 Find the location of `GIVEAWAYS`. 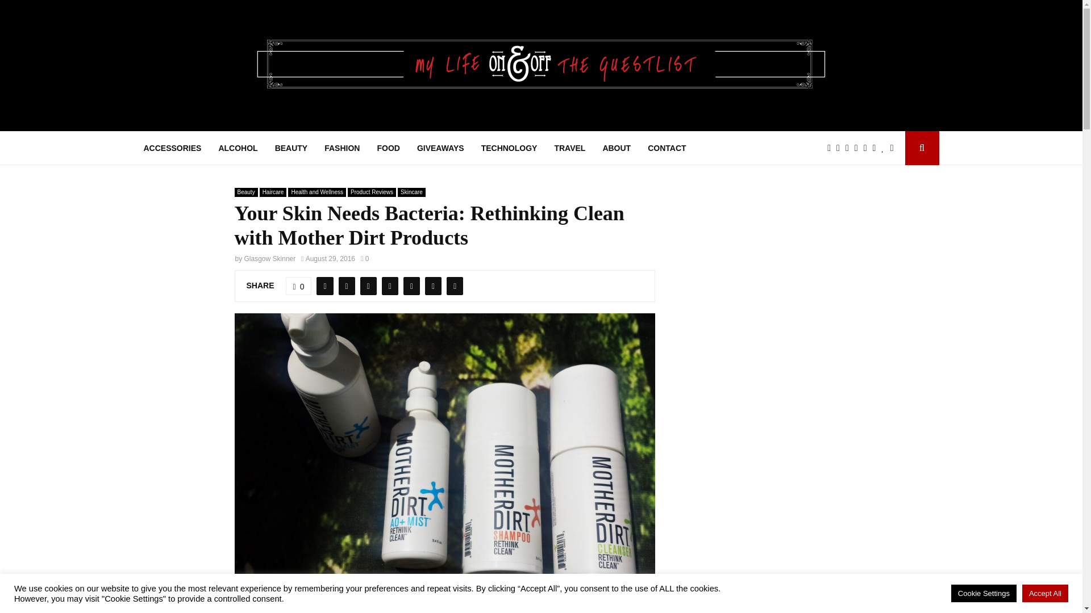

GIVEAWAYS is located at coordinates (440, 148).